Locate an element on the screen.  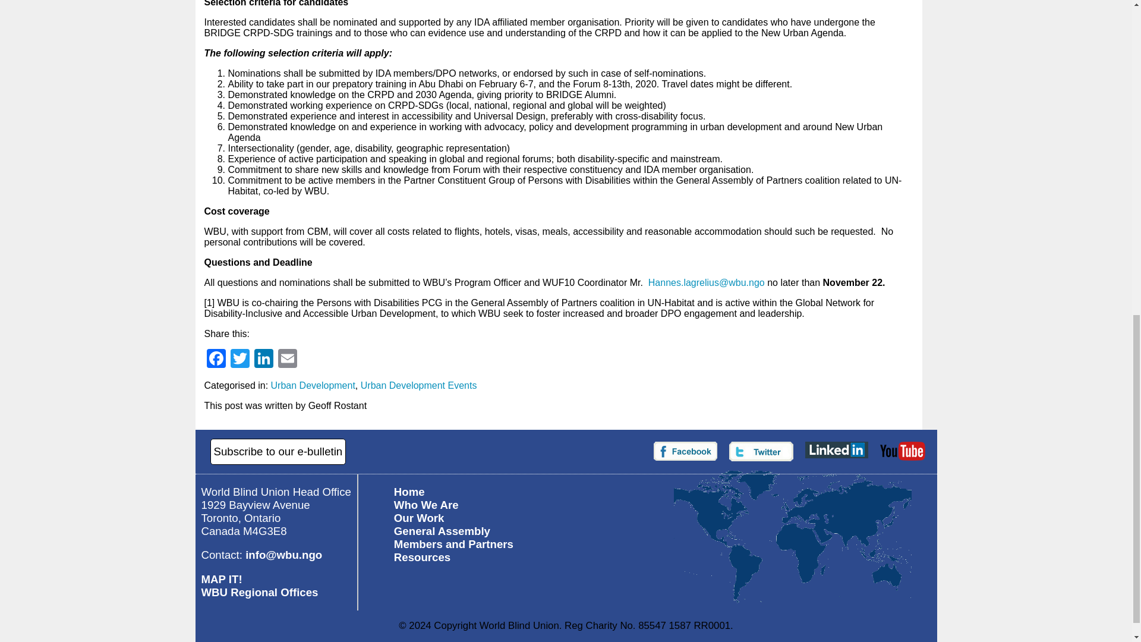
Facebook is located at coordinates (216, 360).